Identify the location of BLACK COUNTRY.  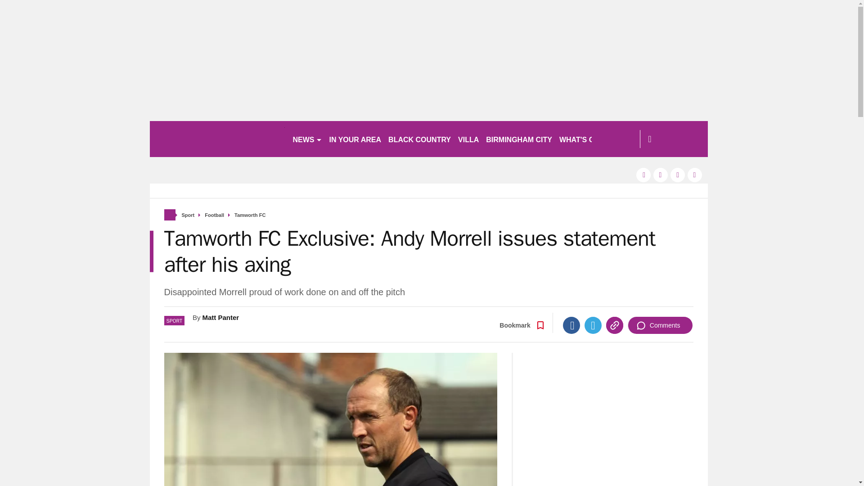
(419, 139).